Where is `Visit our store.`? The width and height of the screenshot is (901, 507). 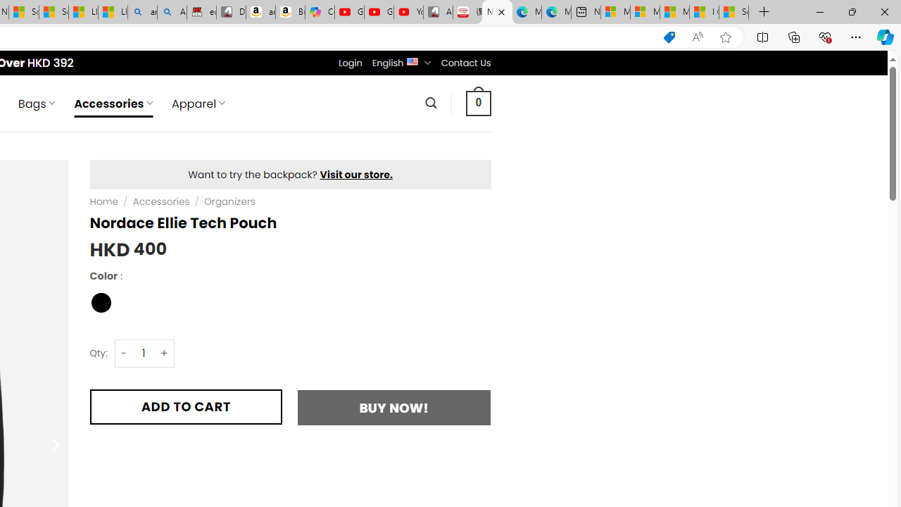
Visit our store. is located at coordinates (356, 175).